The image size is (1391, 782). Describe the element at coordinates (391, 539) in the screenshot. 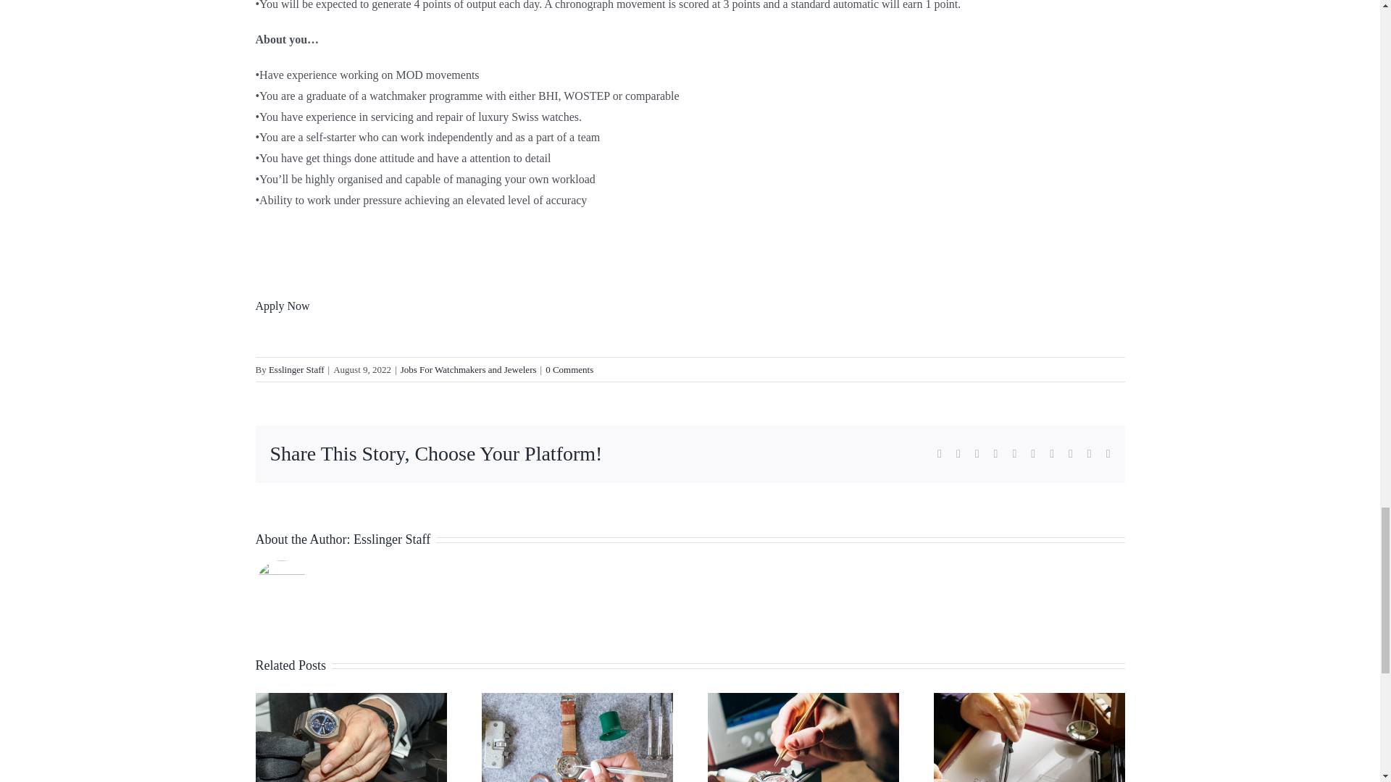

I see `Posts by Esslinger Staff` at that location.